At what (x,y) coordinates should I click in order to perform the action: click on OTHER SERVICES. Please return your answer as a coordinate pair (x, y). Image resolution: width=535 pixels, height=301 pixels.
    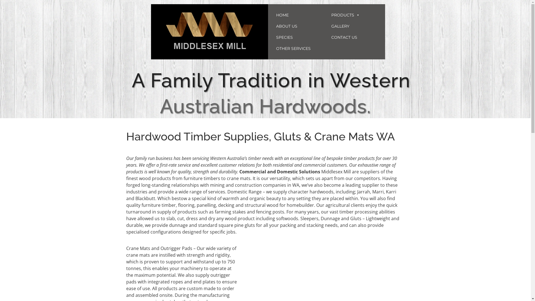
    Looking at the image, I should click on (299, 48).